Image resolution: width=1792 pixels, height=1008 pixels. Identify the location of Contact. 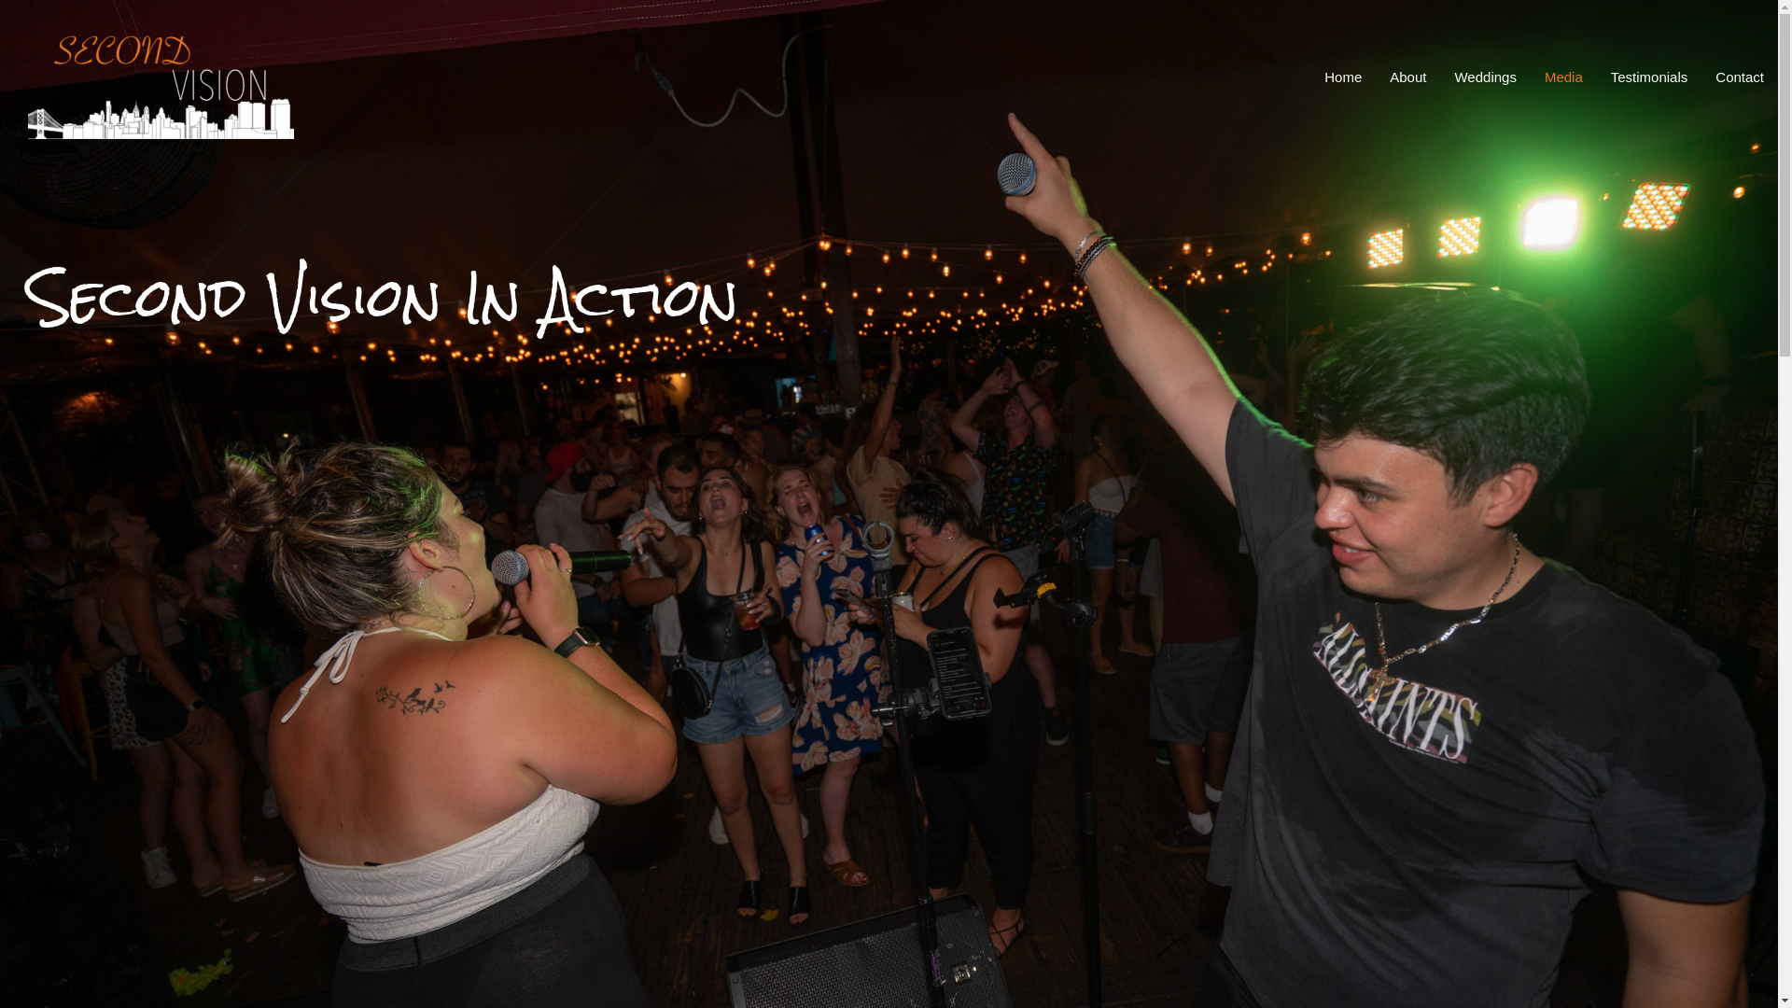
(1740, 77).